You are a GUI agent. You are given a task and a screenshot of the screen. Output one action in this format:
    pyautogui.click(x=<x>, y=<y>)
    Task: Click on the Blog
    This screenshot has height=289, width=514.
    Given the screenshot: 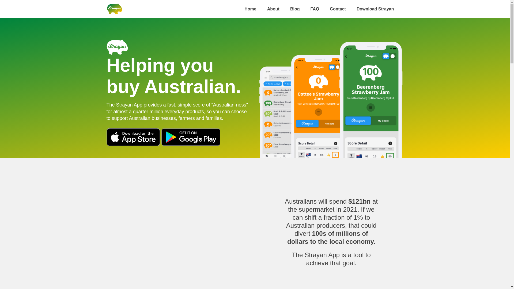 What is the action you would take?
    pyautogui.click(x=295, y=9)
    